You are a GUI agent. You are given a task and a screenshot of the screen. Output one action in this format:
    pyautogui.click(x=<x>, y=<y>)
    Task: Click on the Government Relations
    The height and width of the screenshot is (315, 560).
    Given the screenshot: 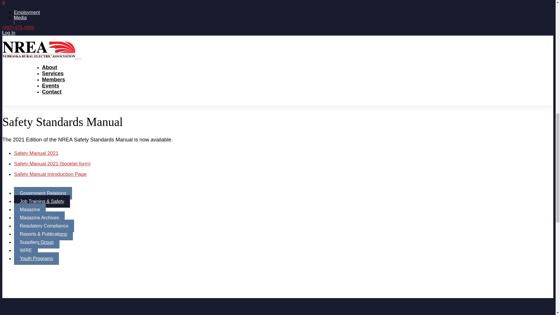 What is the action you would take?
    pyautogui.click(x=43, y=193)
    